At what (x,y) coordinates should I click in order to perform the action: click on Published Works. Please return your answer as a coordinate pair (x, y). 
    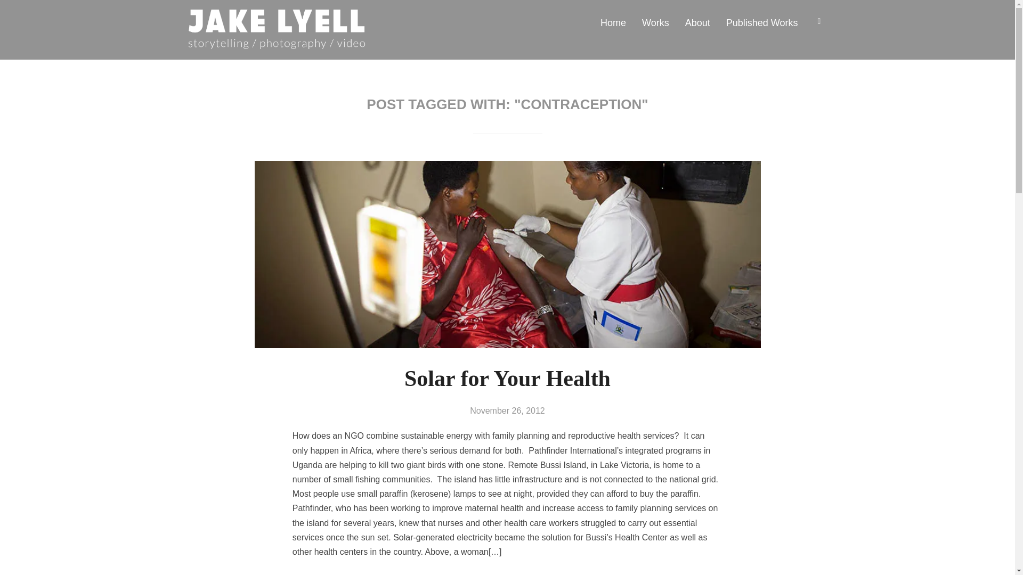
    Looking at the image, I should click on (762, 22).